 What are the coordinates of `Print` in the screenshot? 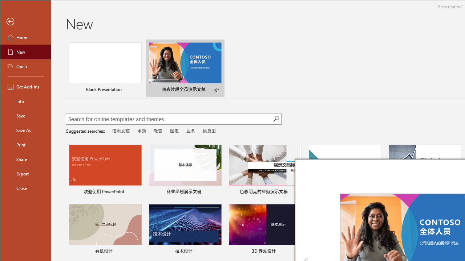 It's located at (25, 144).